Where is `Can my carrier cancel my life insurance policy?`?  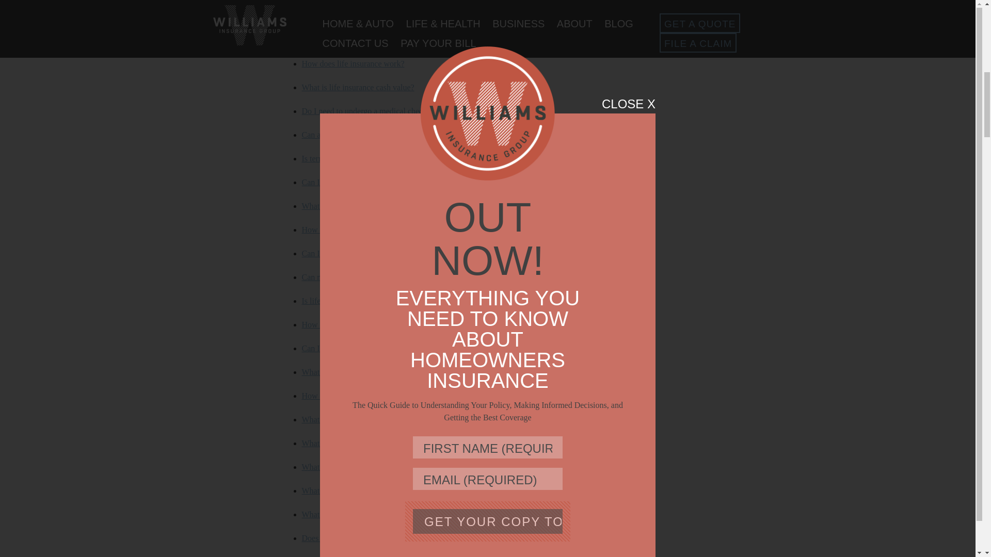 Can my carrier cancel my life insurance policy? is located at coordinates (380, 277).